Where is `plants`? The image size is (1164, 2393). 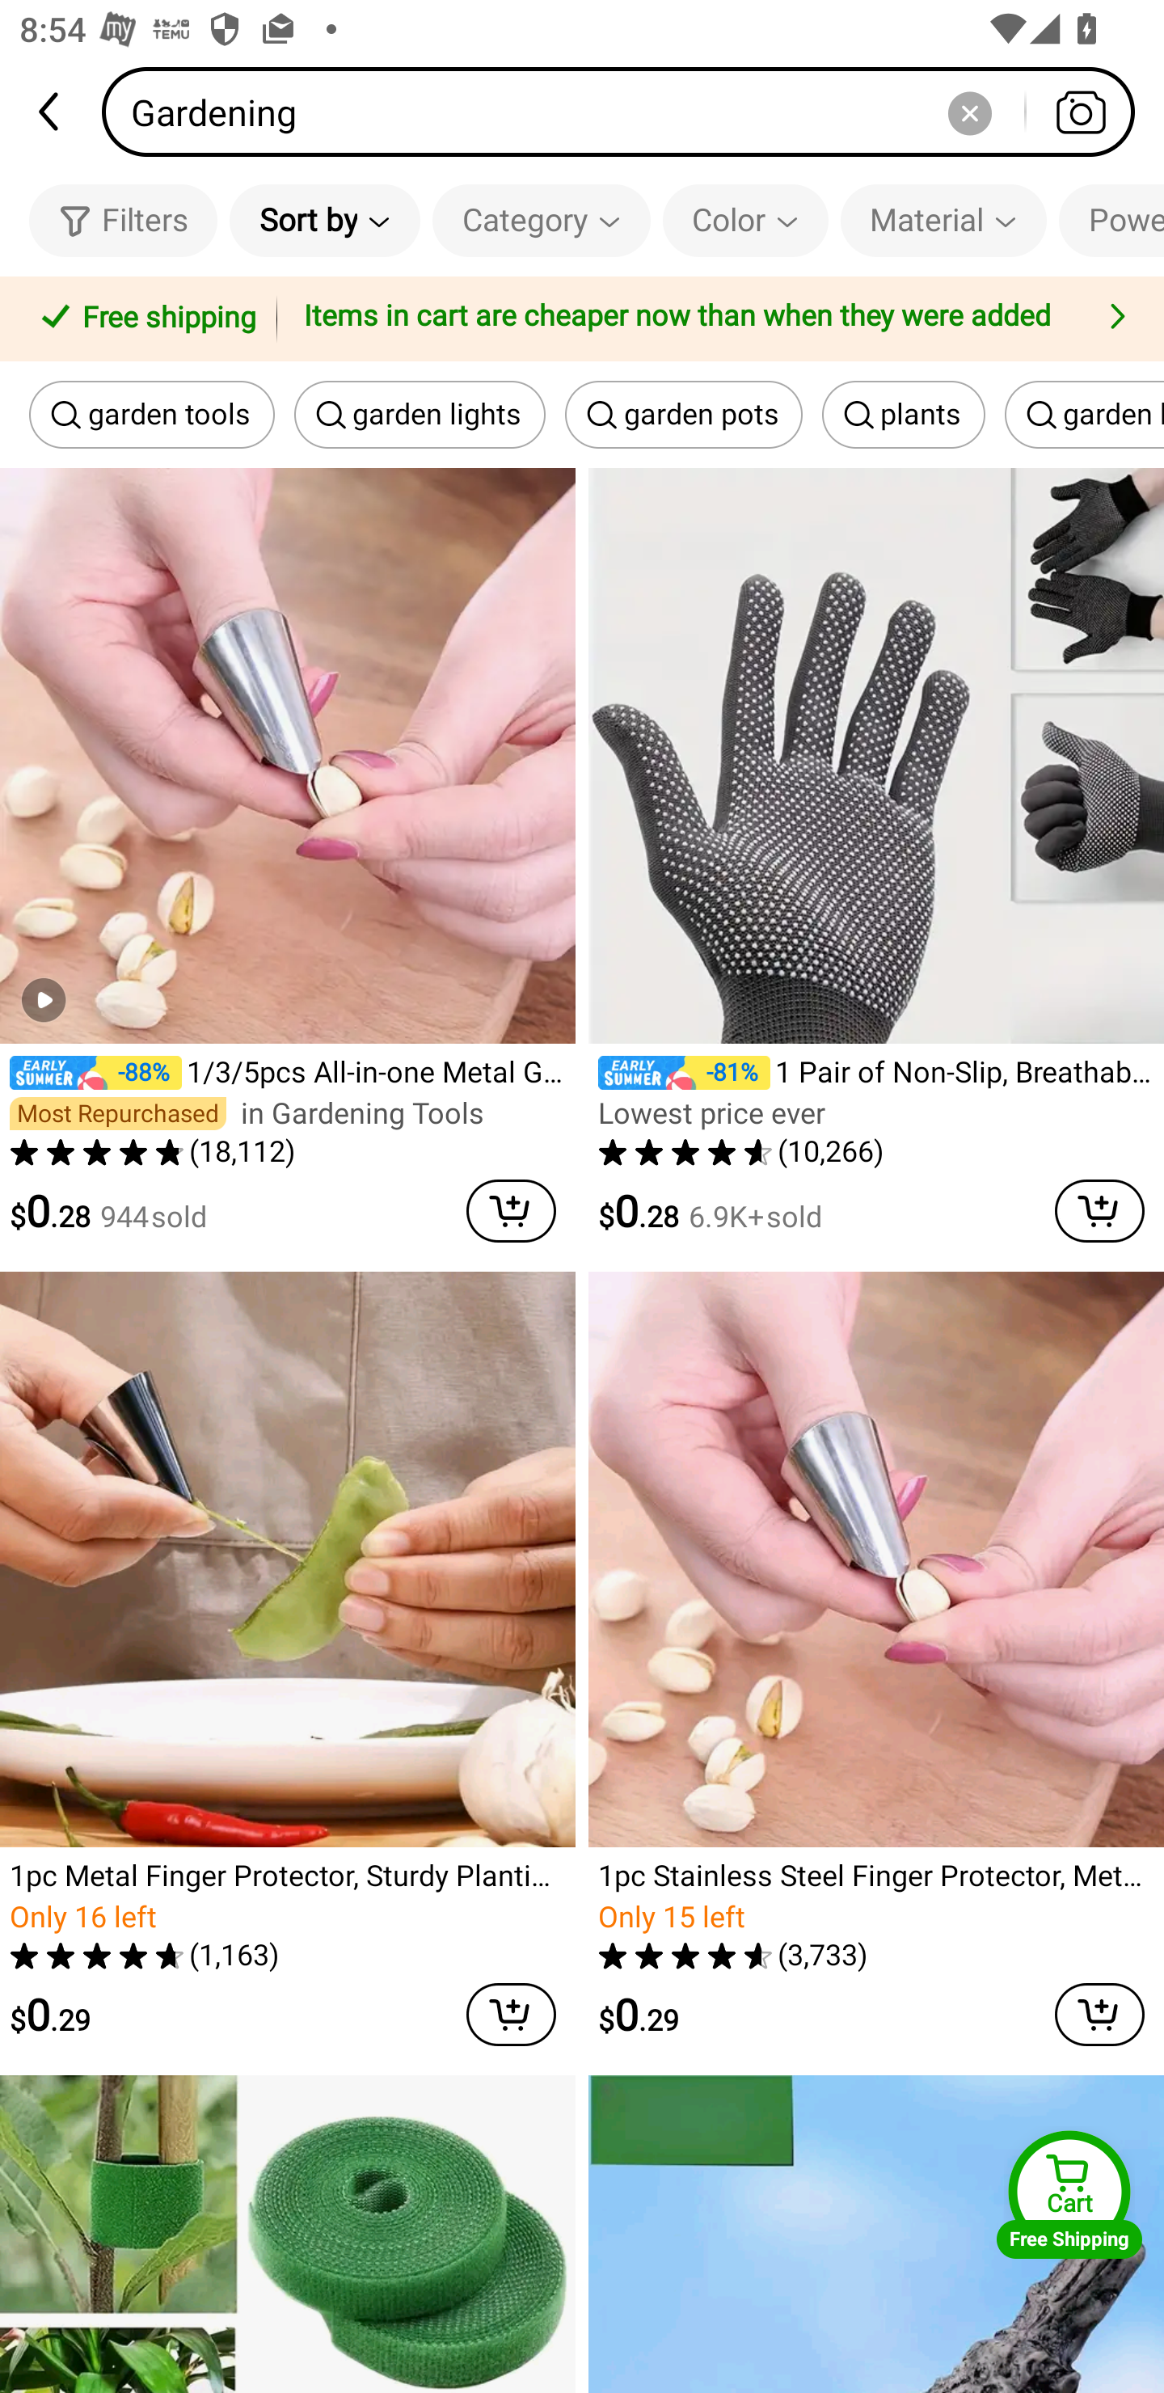
plants is located at coordinates (904, 415).